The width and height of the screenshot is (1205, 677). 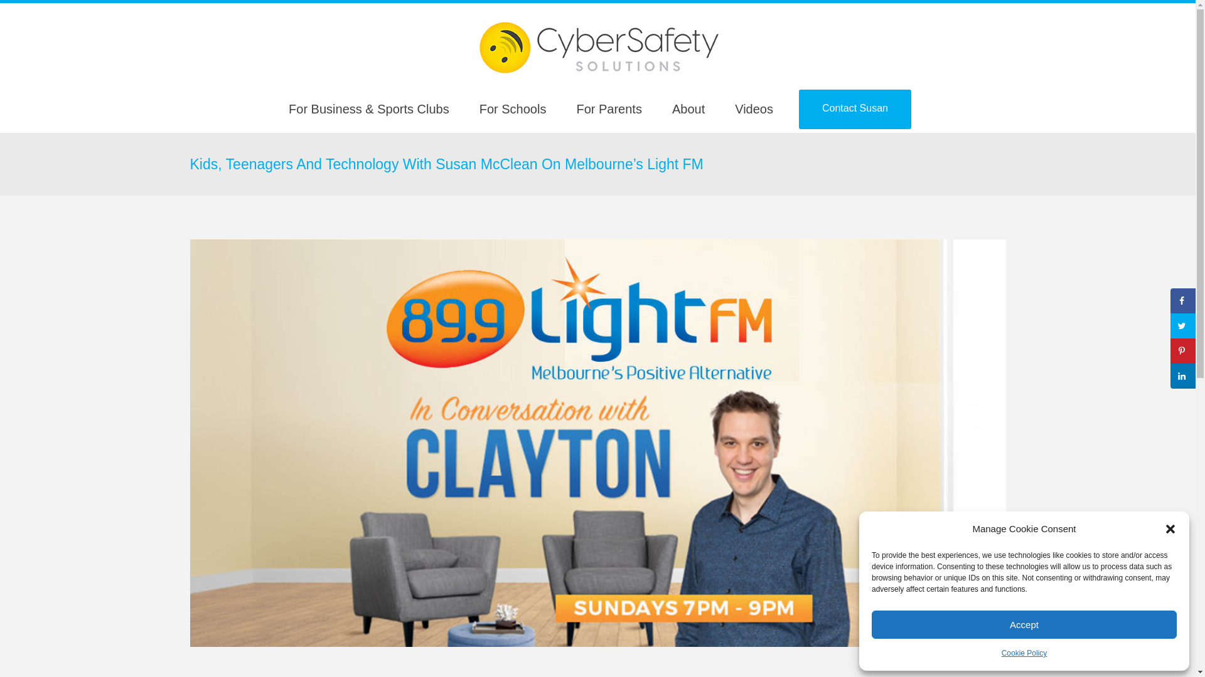 I want to click on For Schools, so click(x=513, y=109).